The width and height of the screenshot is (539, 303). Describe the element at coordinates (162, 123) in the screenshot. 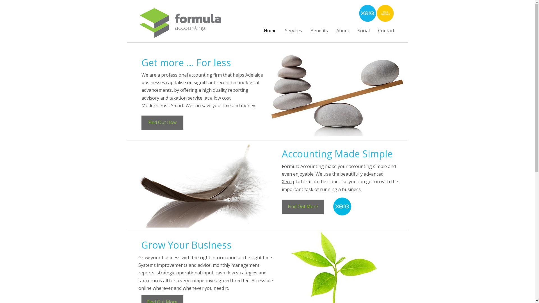

I see `Find Out How` at that location.